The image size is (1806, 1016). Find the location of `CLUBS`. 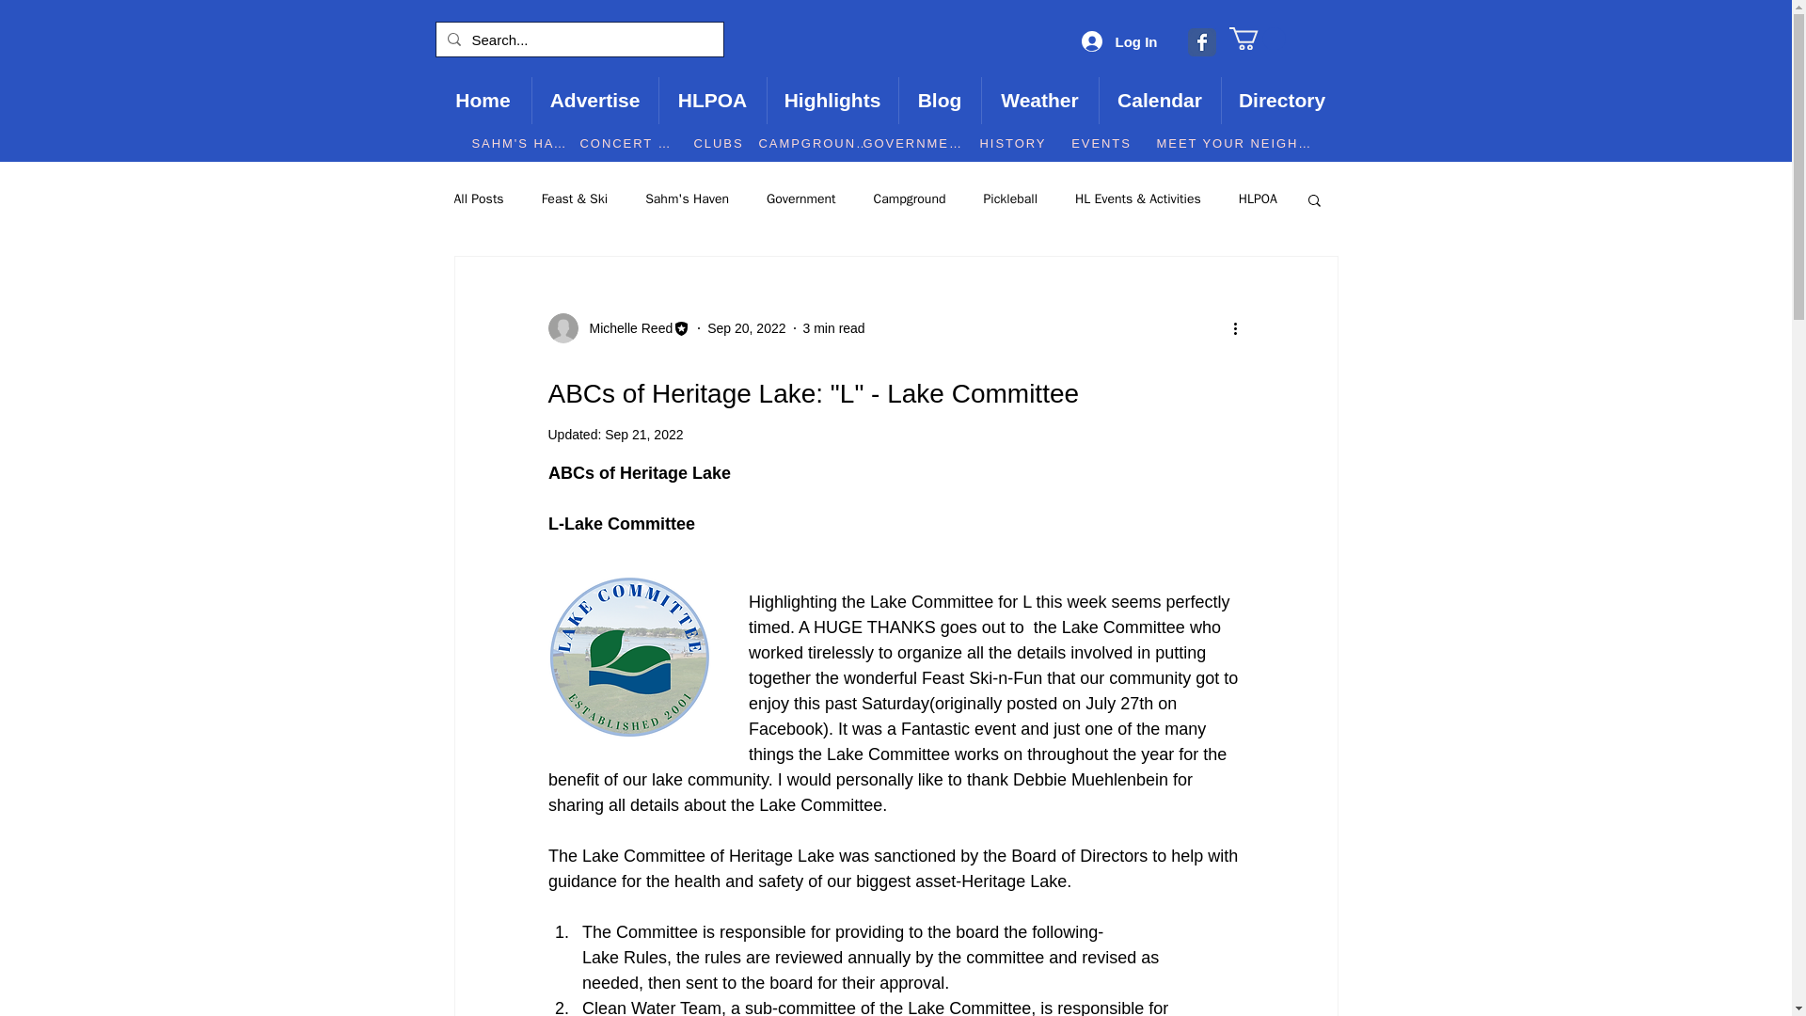

CLUBS is located at coordinates (717, 142).